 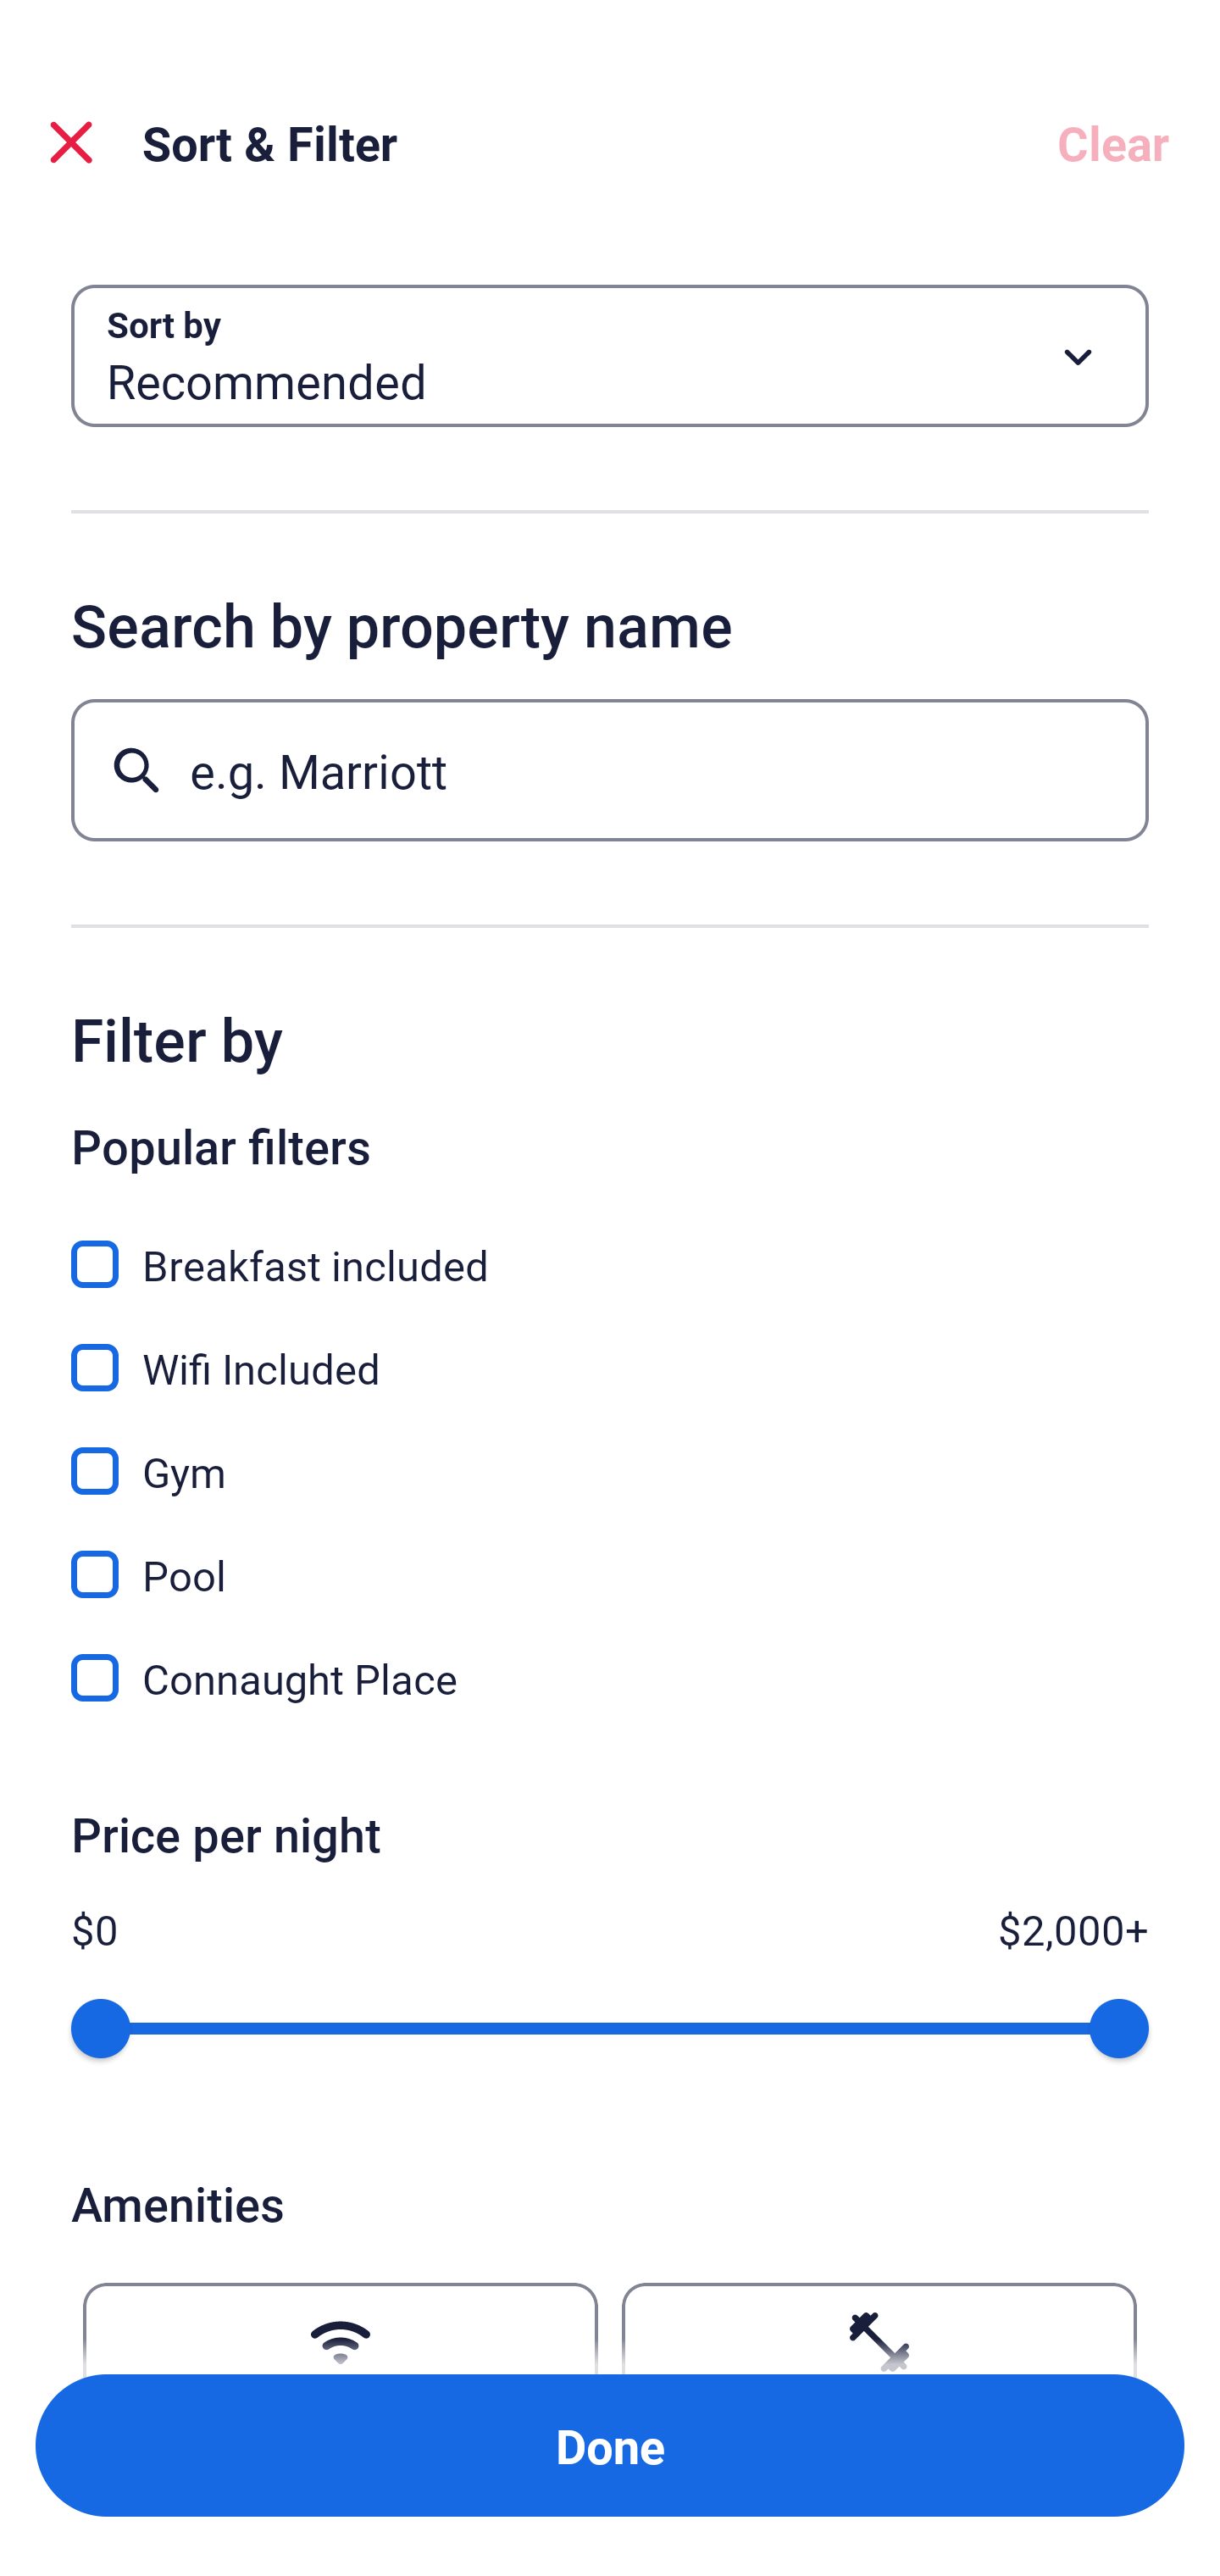 What do you see at coordinates (610, 1452) in the screenshot?
I see `Gym, Gym` at bounding box center [610, 1452].